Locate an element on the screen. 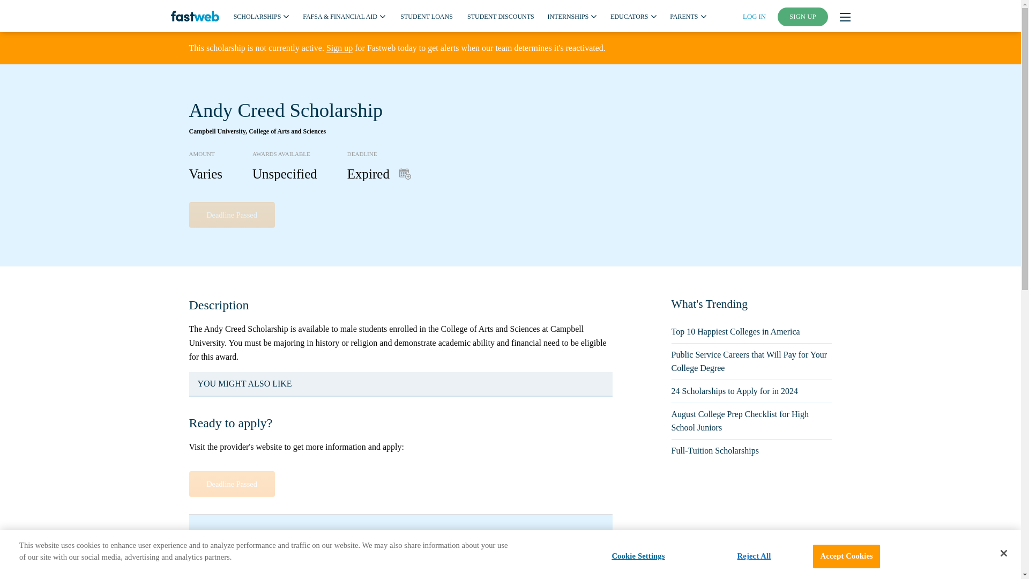  SIGN UP is located at coordinates (803, 17).